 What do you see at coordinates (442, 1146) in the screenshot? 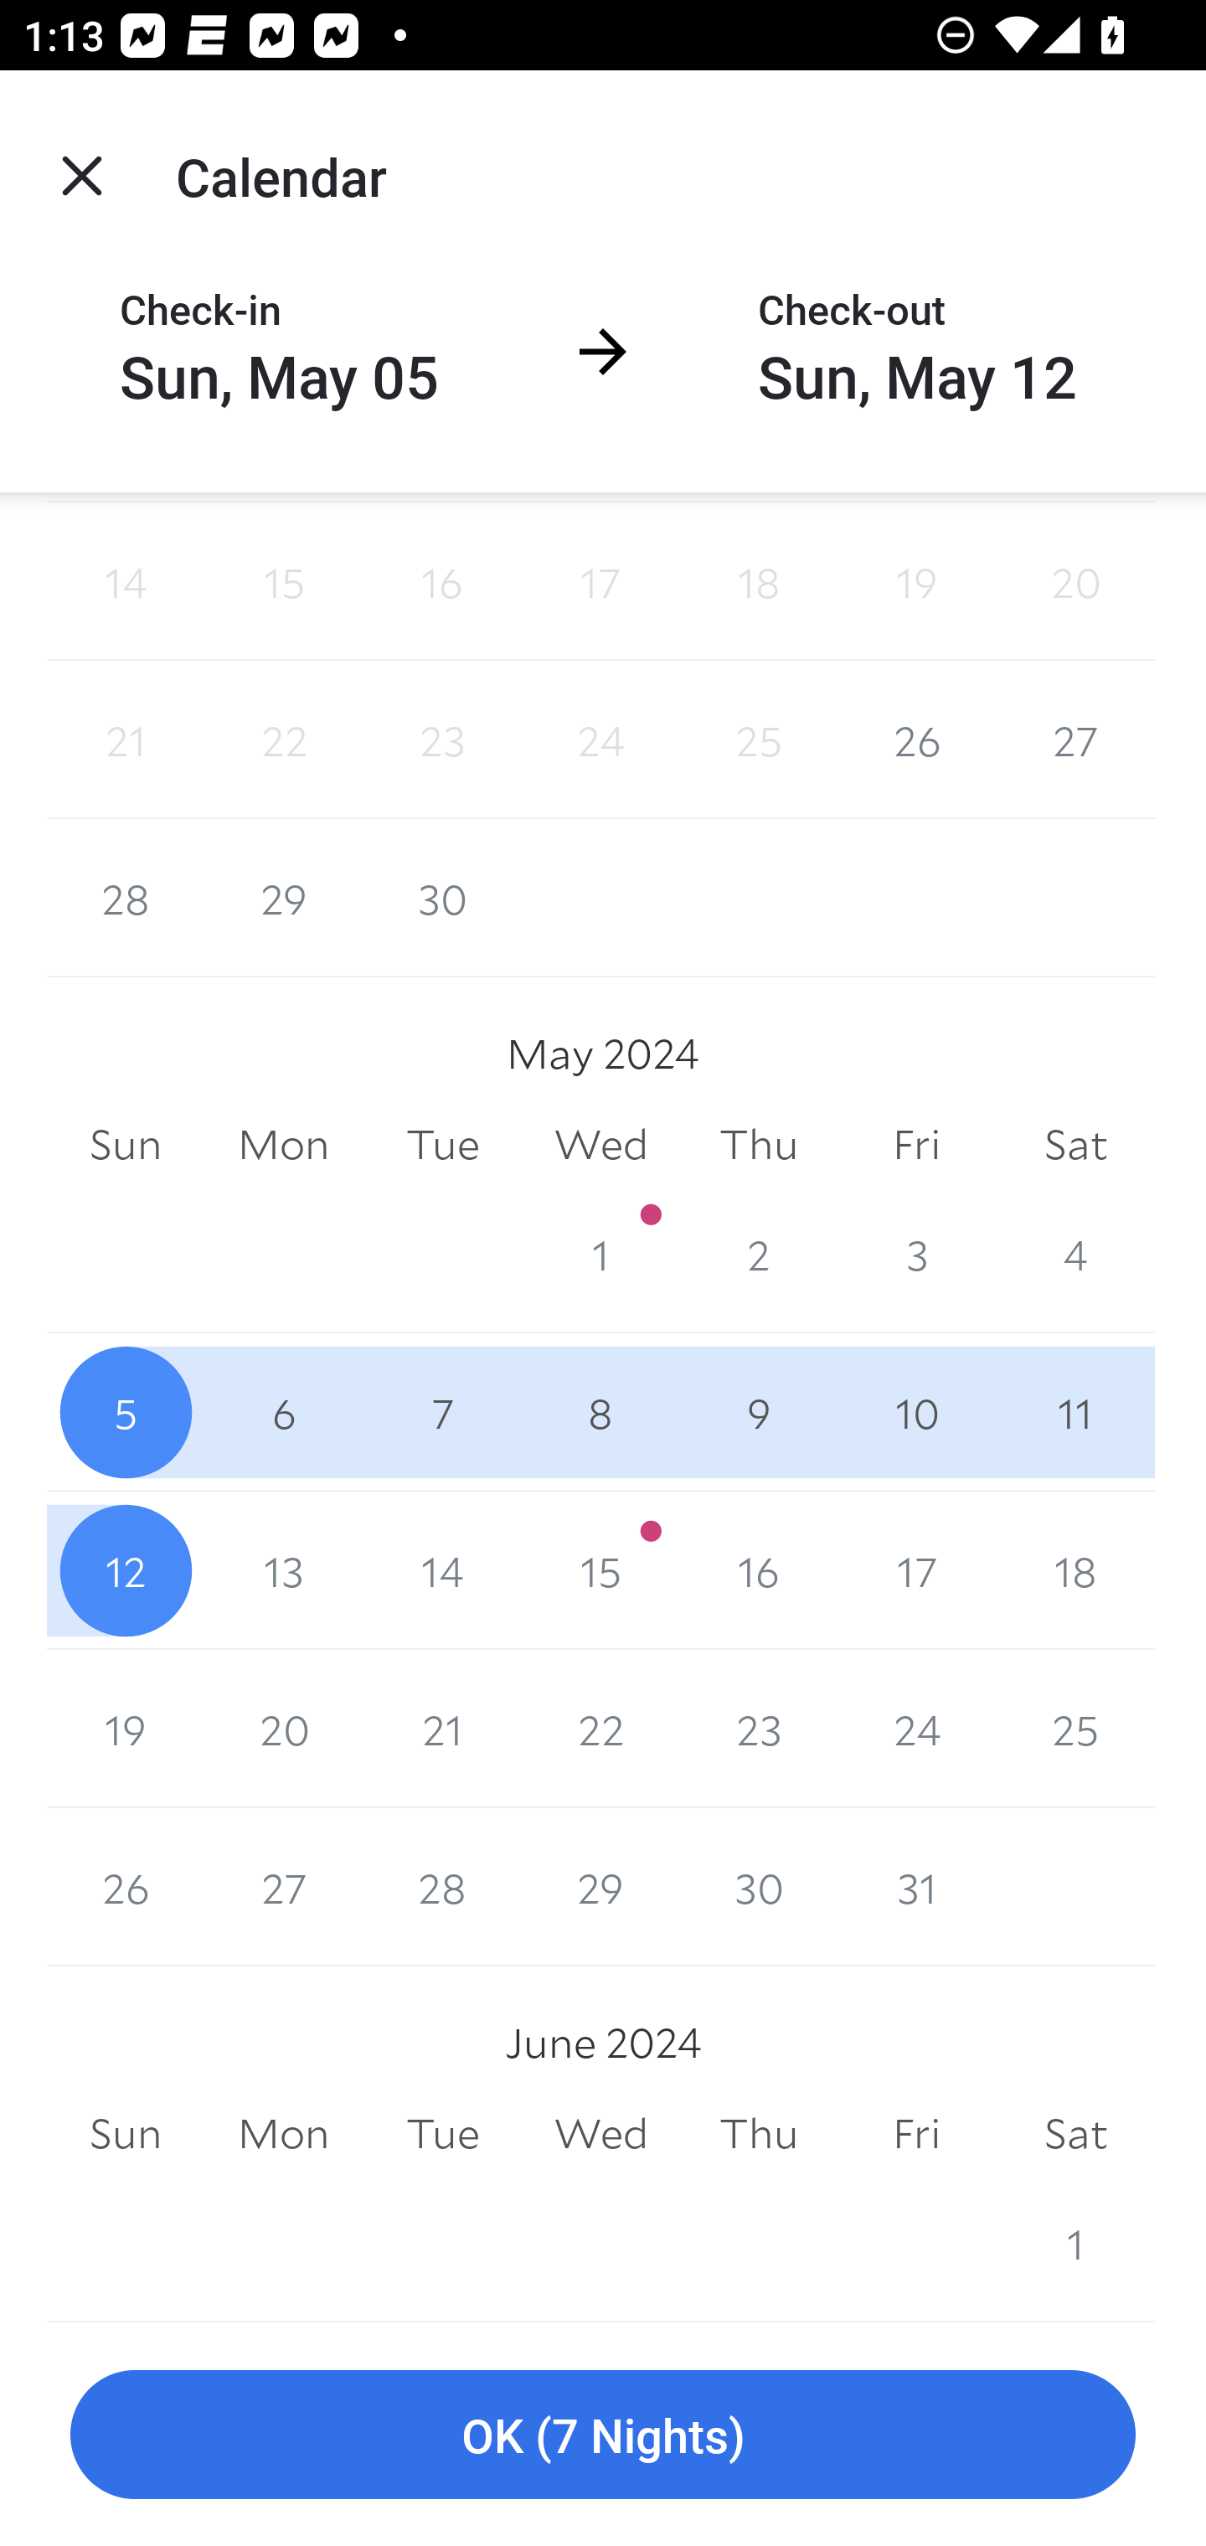
I see `Tue` at bounding box center [442, 1146].